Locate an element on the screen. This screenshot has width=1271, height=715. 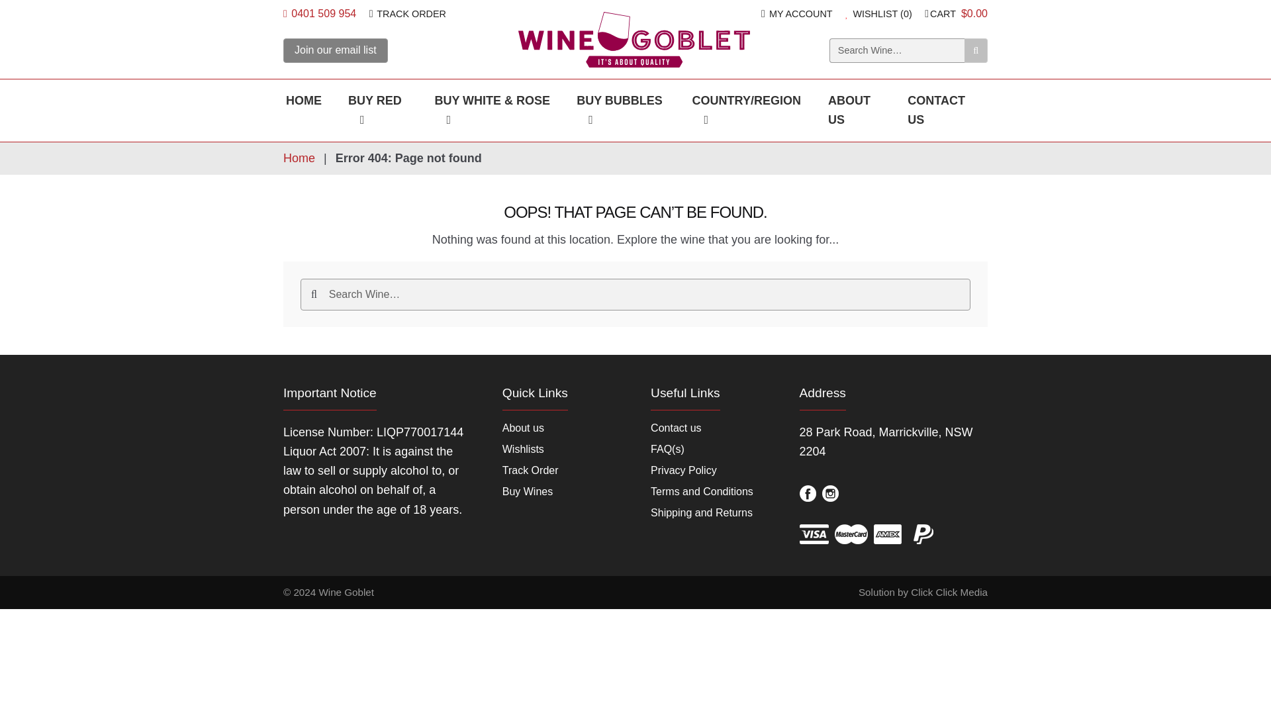
Follow us on Instagram is located at coordinates (830, 494).